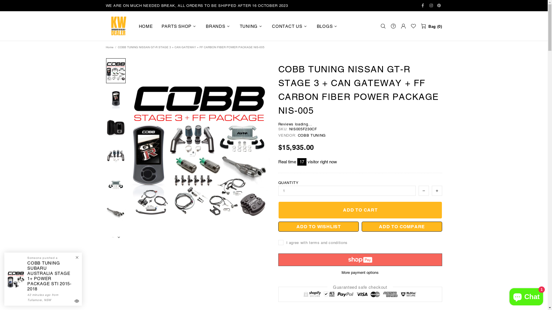 The width and height of the screenshot is (552, 310). What do you see at coordinates (109, 47) in the screenshot?
I see `Home` at bounding box center [109, 47].